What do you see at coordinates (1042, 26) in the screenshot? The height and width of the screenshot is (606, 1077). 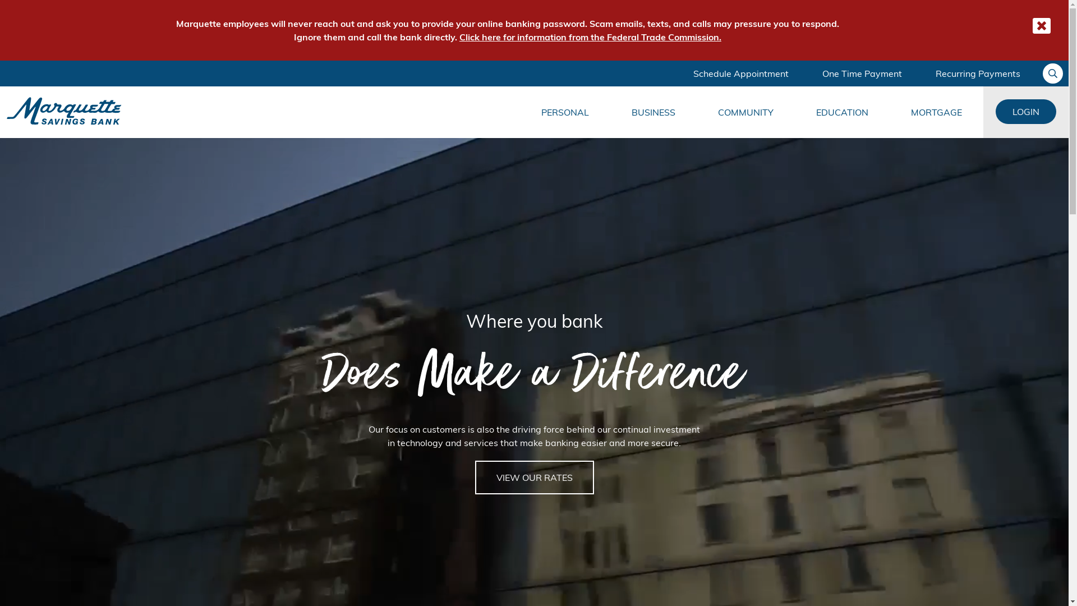 I see `Close Important Global Message` at bounding box center [1042, 26].